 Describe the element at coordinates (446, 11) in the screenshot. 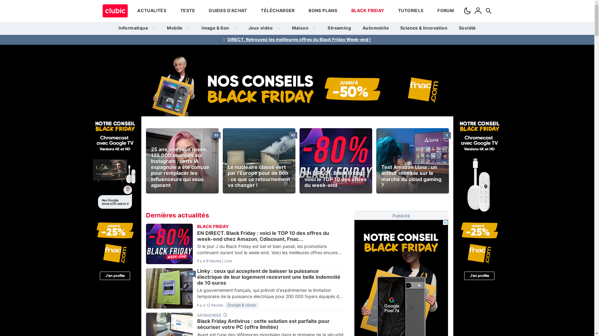

I see `FORUM` at that location.